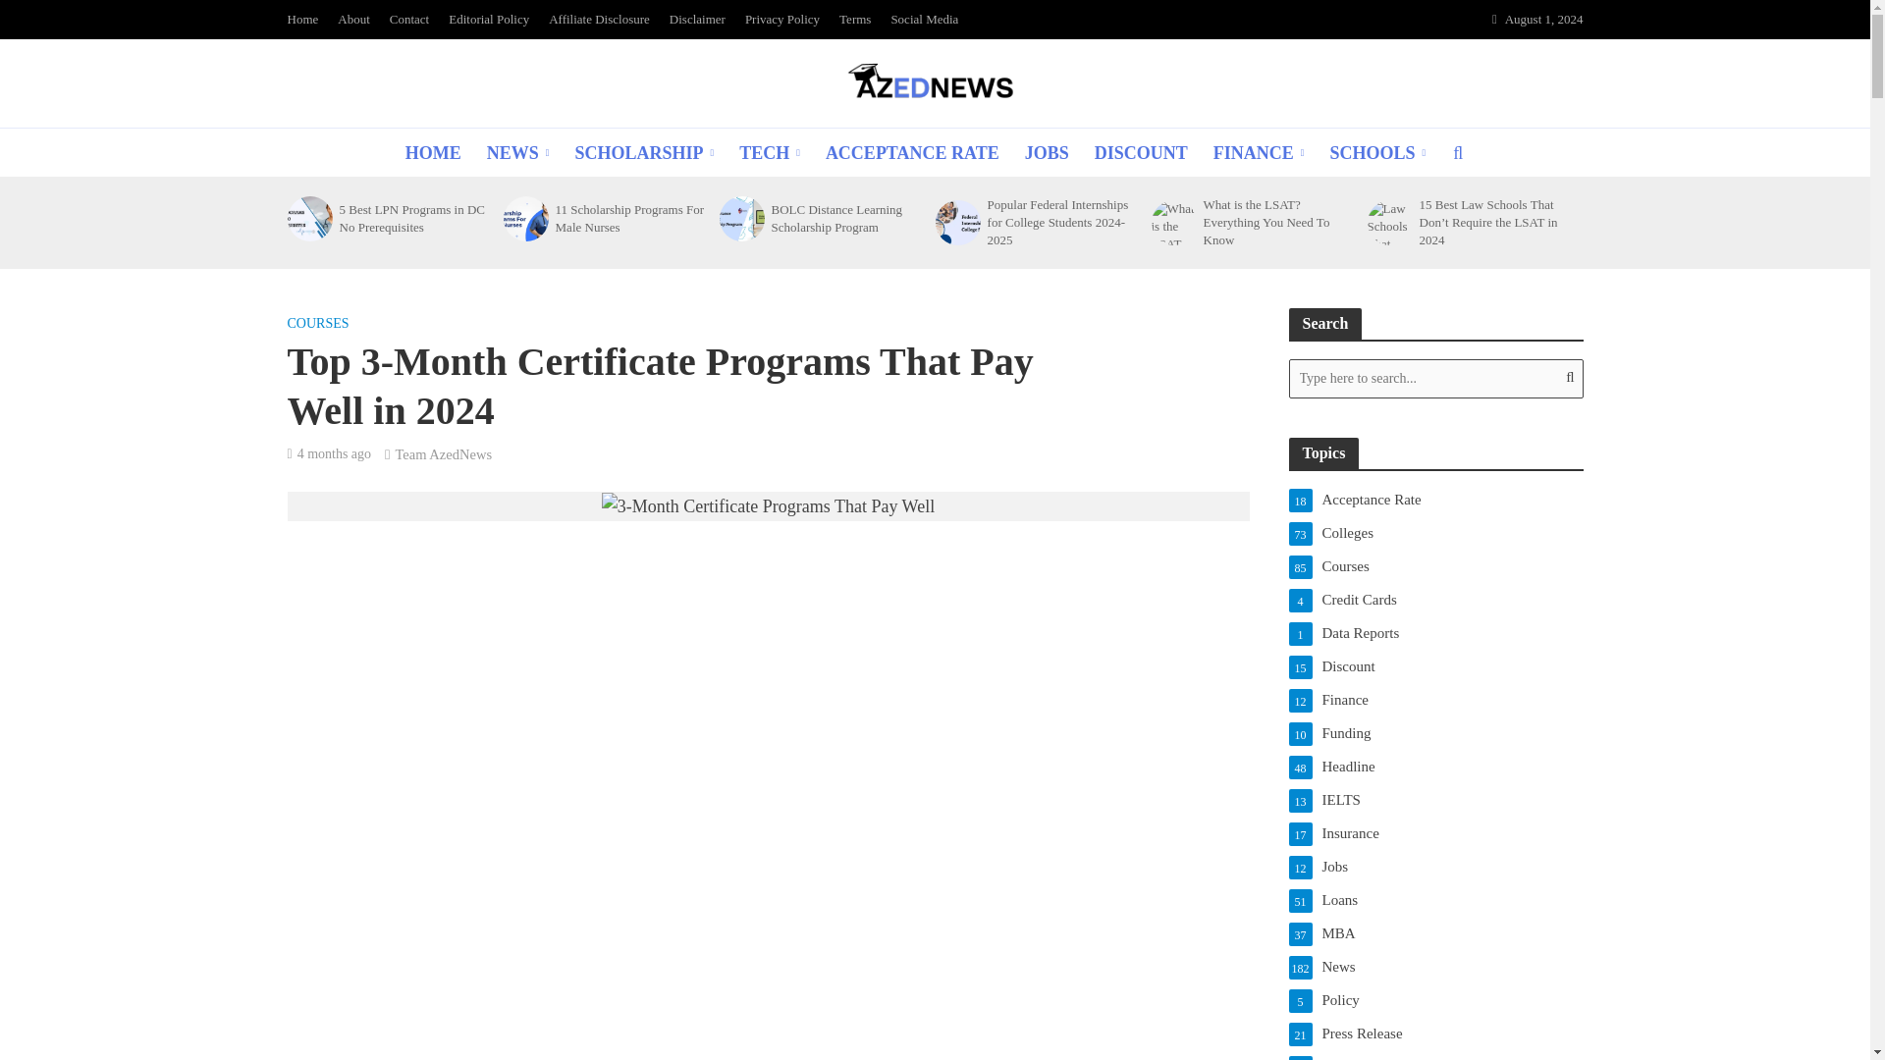 The width and height of the screenshot is (1885, 1060). Describe the element at coordinates (1141, 153) in the screenshot. I see `DISCOUNT` at that location.